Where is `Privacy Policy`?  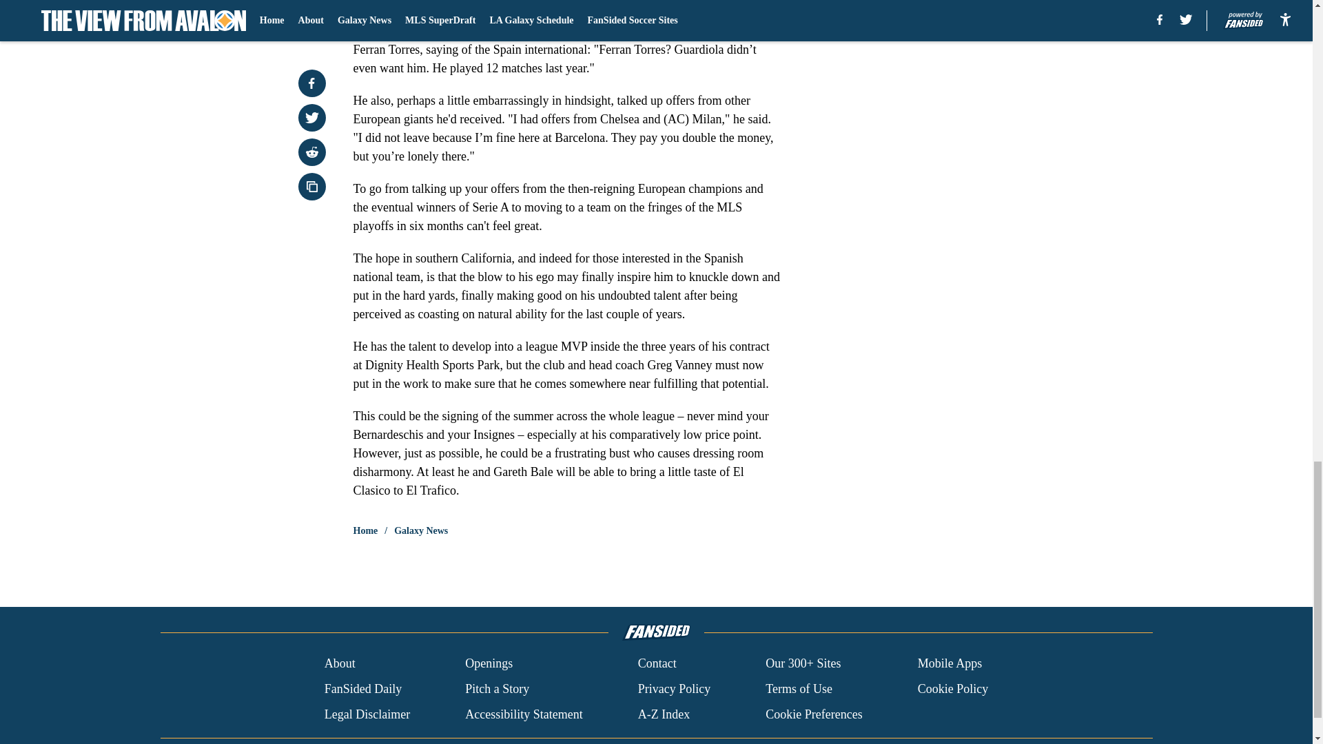 Privacy Policy is located at coordinates (674, 689).